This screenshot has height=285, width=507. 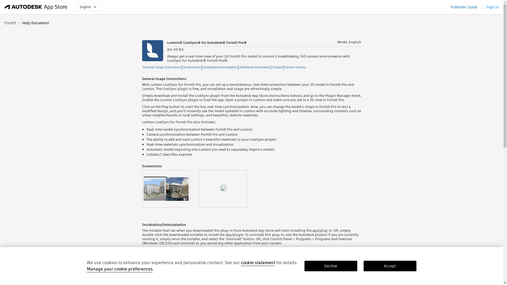 I want to click on Screenshots, so click(x=192, y=68).